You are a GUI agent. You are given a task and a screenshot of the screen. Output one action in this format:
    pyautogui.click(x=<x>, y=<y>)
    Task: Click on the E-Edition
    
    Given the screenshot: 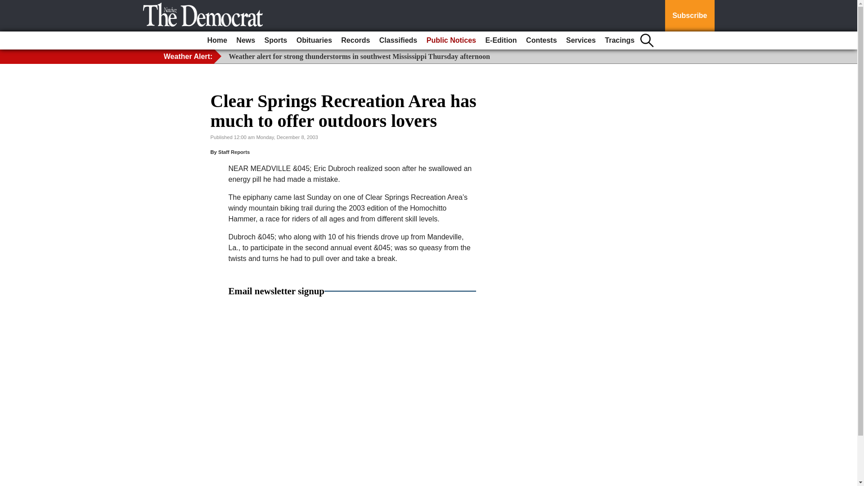 What is the action you would take?
    pyautogui.click(x=500, y=40)
    